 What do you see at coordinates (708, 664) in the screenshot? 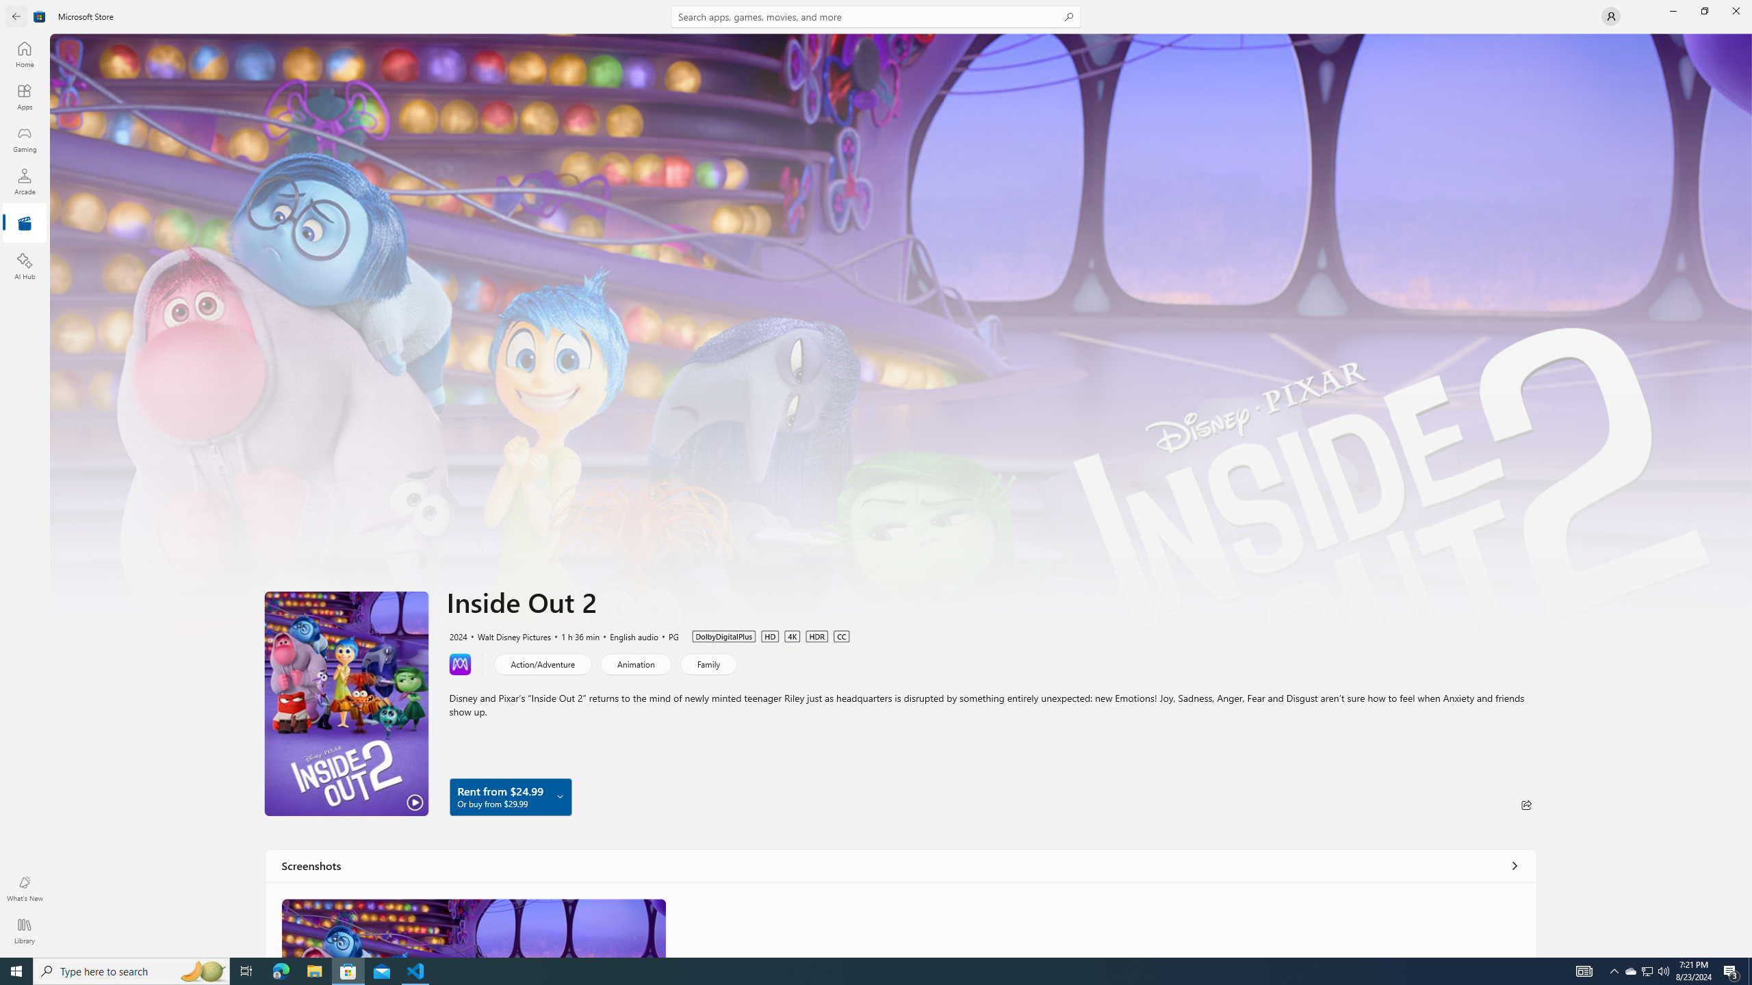
I see `Family` at bounding box center [708, 664].